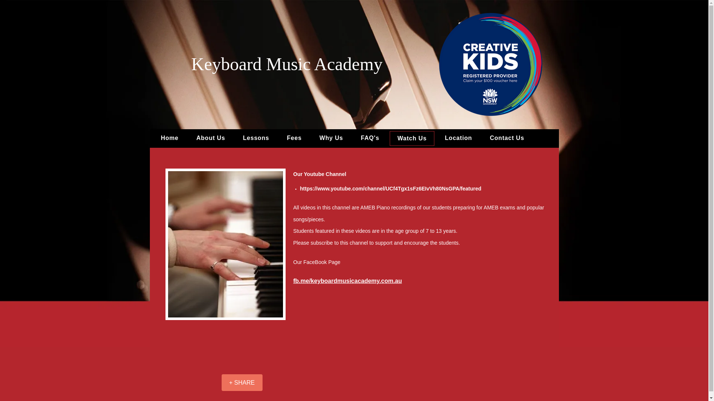  Describe the element at coordinates (210, 138) in the screenshot. I see `About Us` at that location.